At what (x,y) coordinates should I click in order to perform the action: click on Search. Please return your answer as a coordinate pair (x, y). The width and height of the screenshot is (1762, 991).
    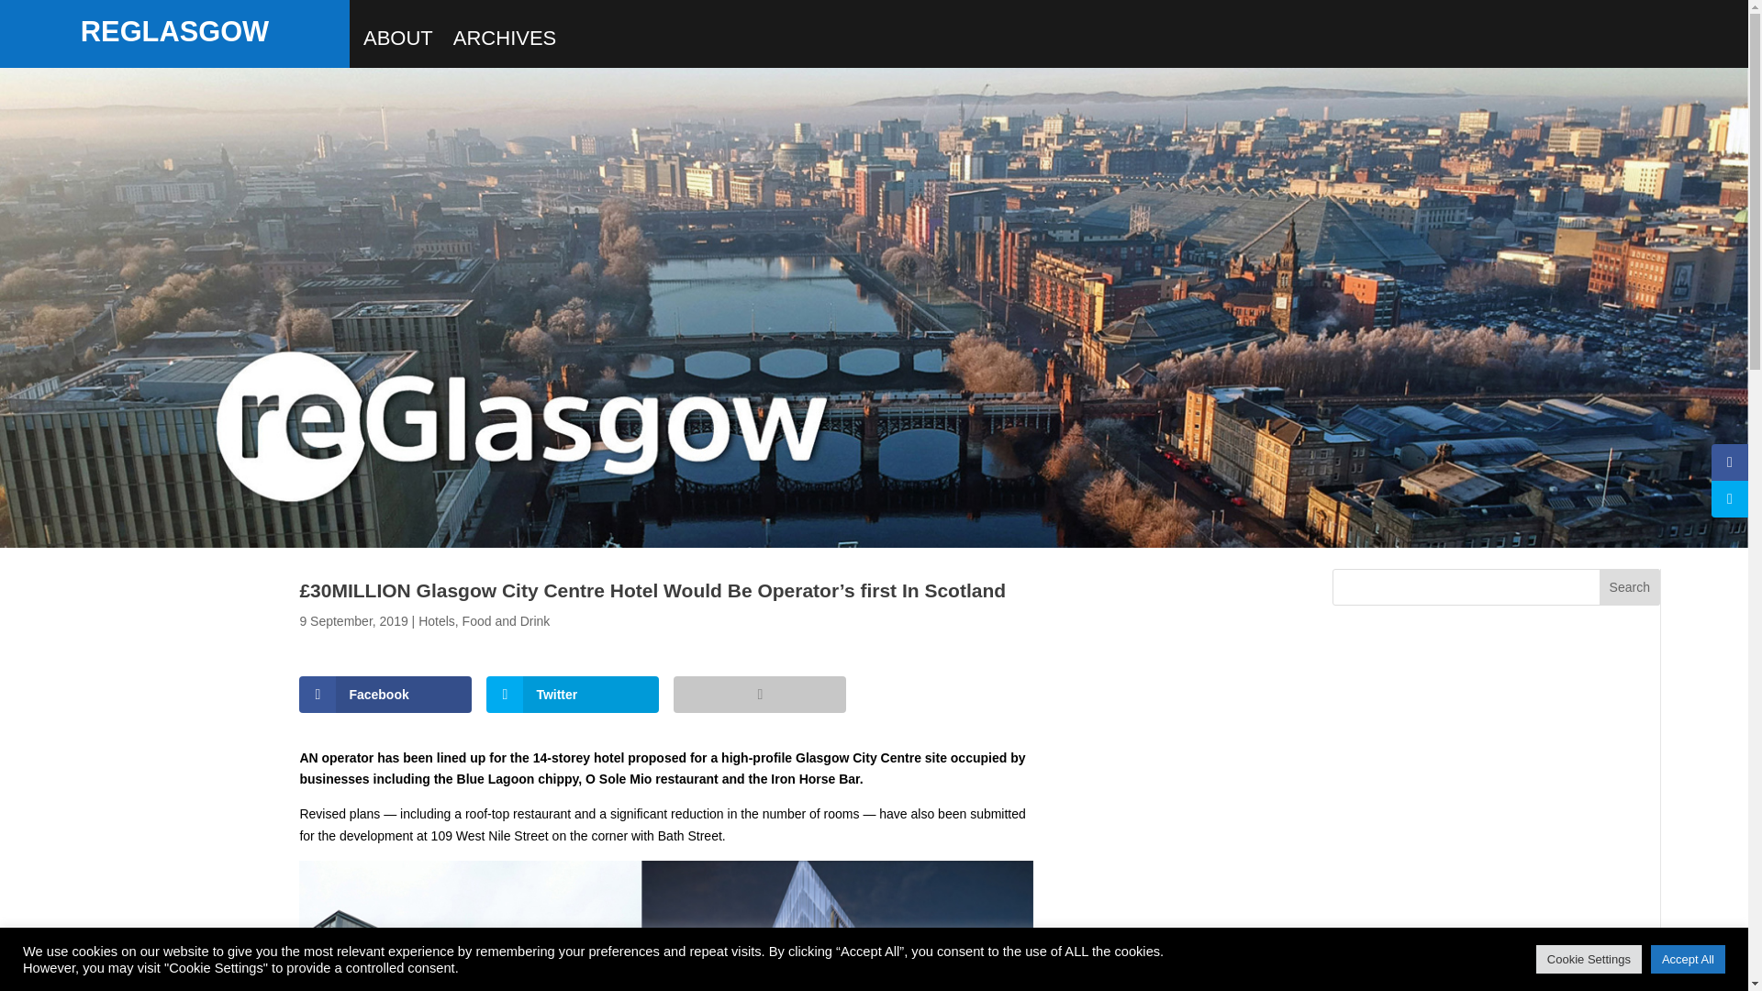
    Looking at the image, I should click on (1630, 586).